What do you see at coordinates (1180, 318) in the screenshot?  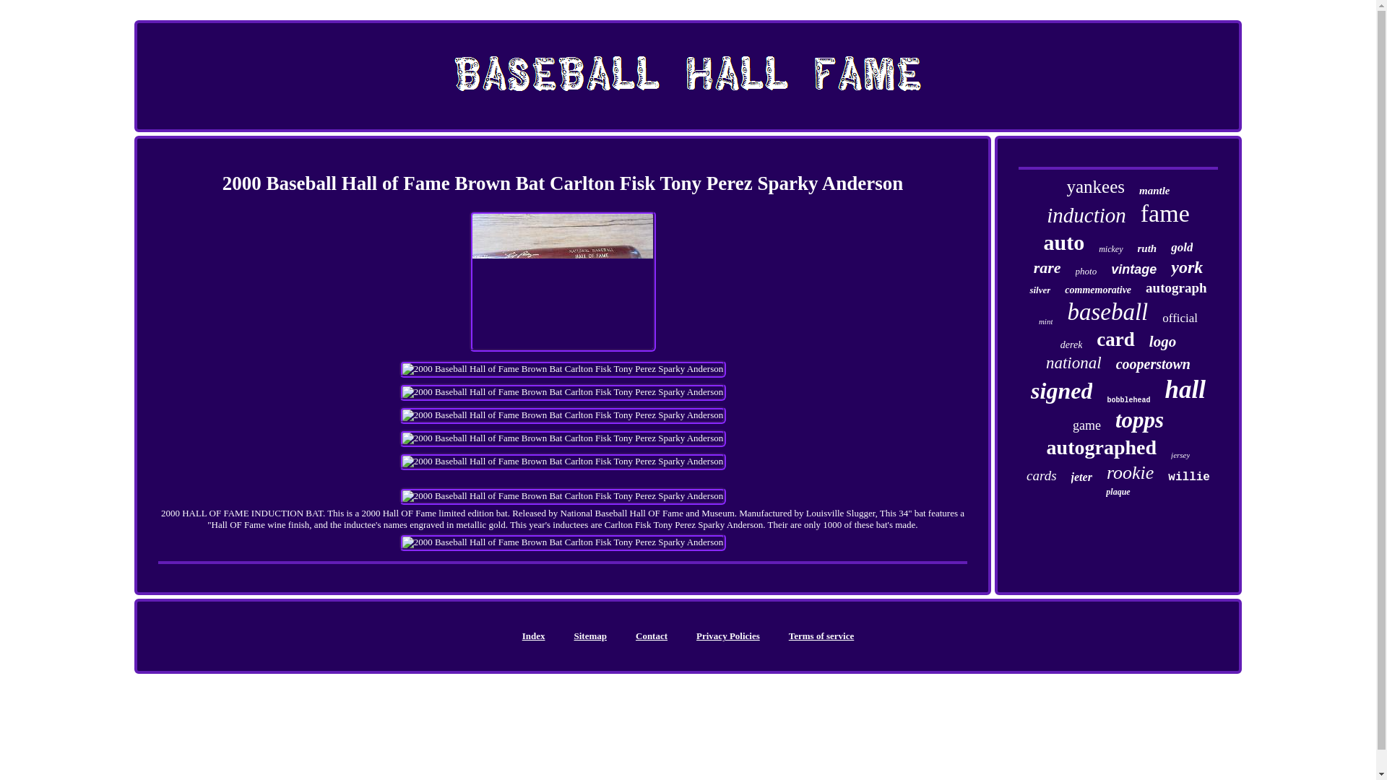 I see `official` at bounding box center [1180, 318].